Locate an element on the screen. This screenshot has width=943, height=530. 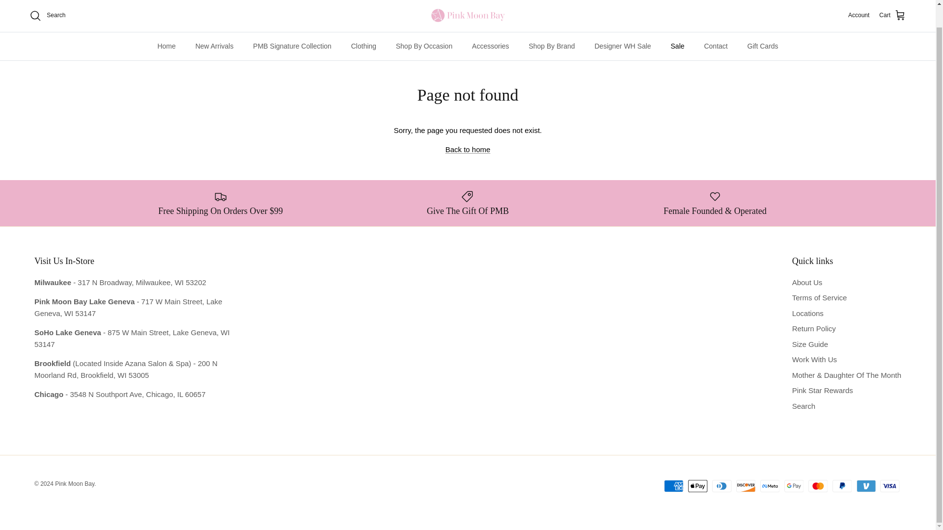
Account is located at coordinates (859, 15).